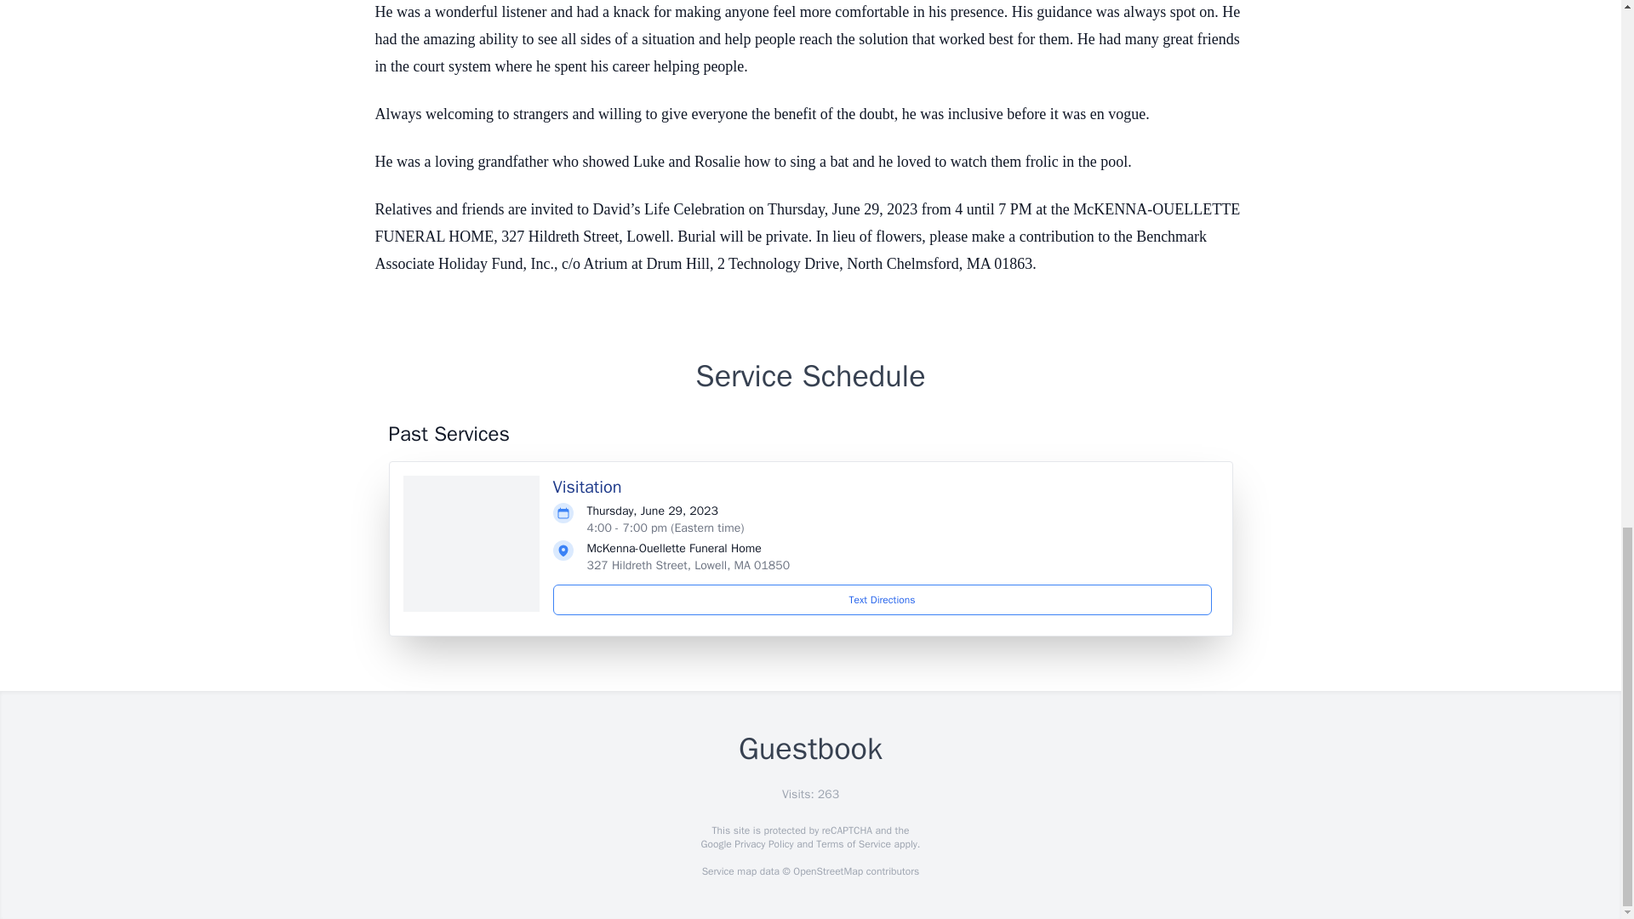  I want to click on Privacy Policy, so click(763, 844).